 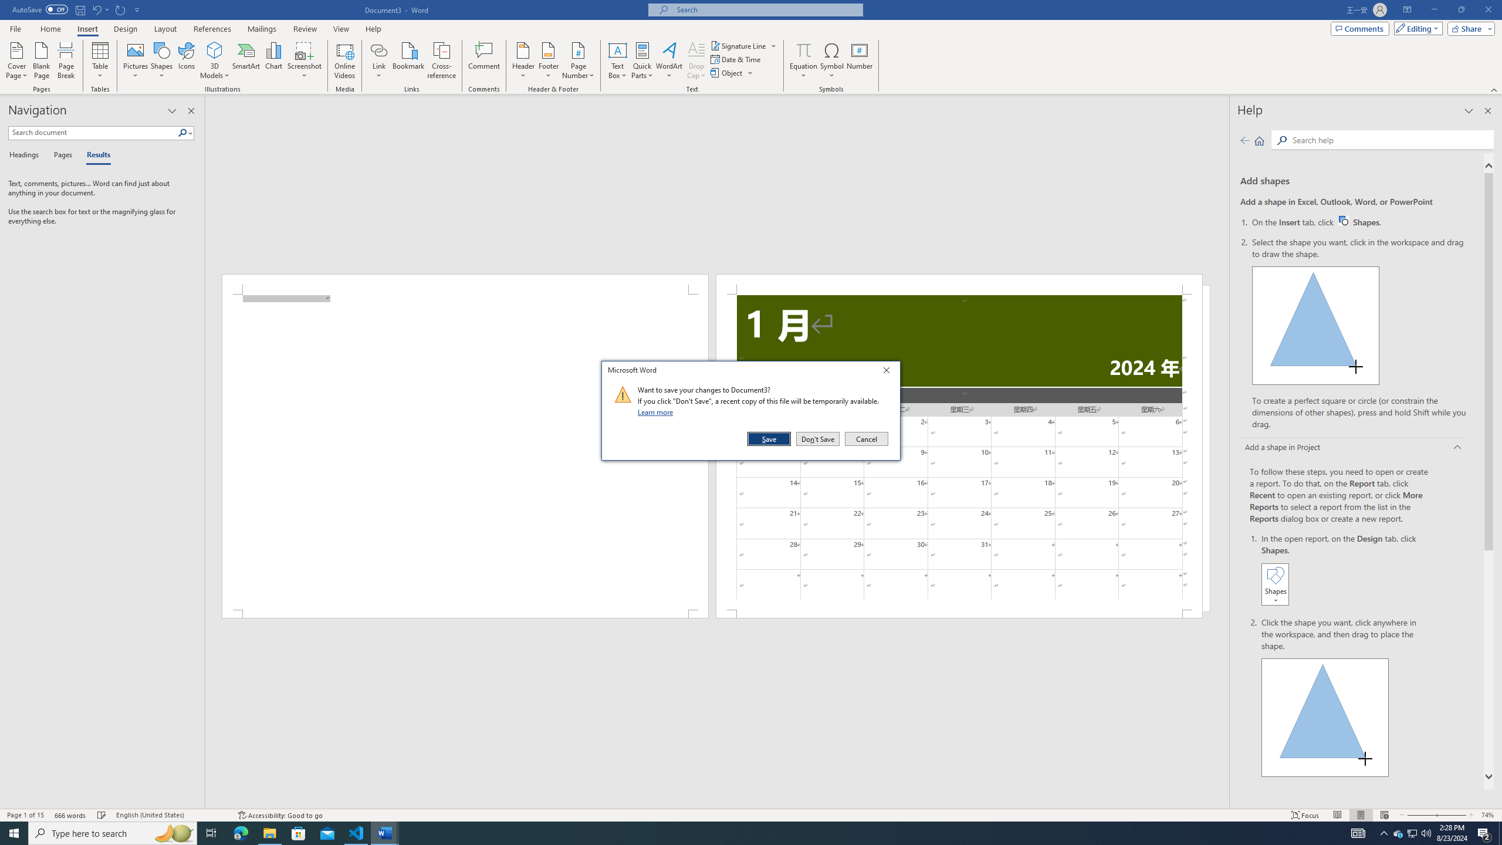 What do you see at coordinates (1494, 89) in the screenshot?
I see `Table` at bounding box center [1494, 89].